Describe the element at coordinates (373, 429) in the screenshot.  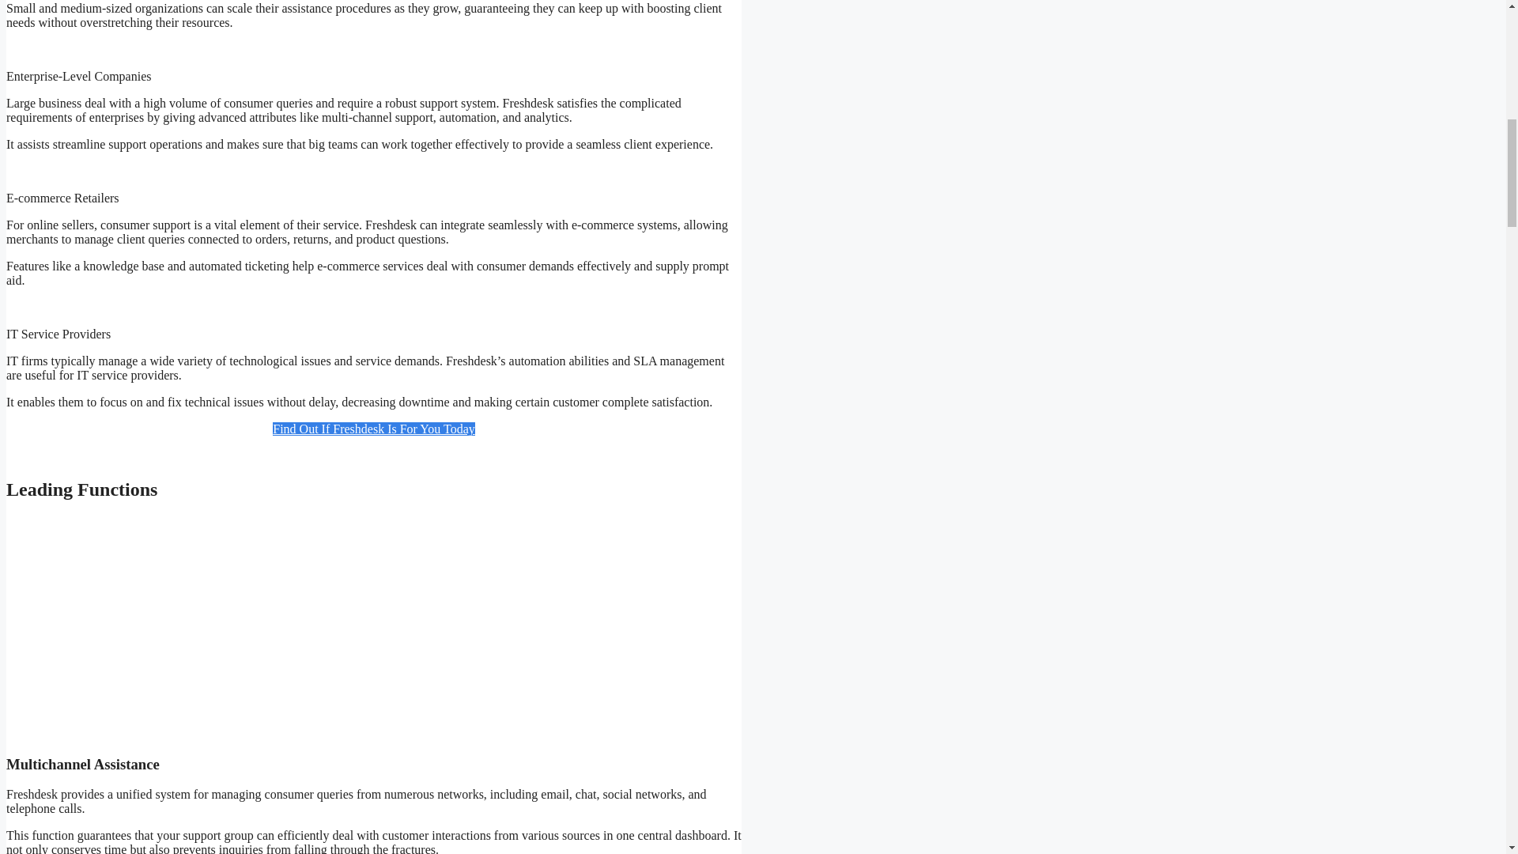
I see `Find Out If Freshdesk Is For You Today` at that location.